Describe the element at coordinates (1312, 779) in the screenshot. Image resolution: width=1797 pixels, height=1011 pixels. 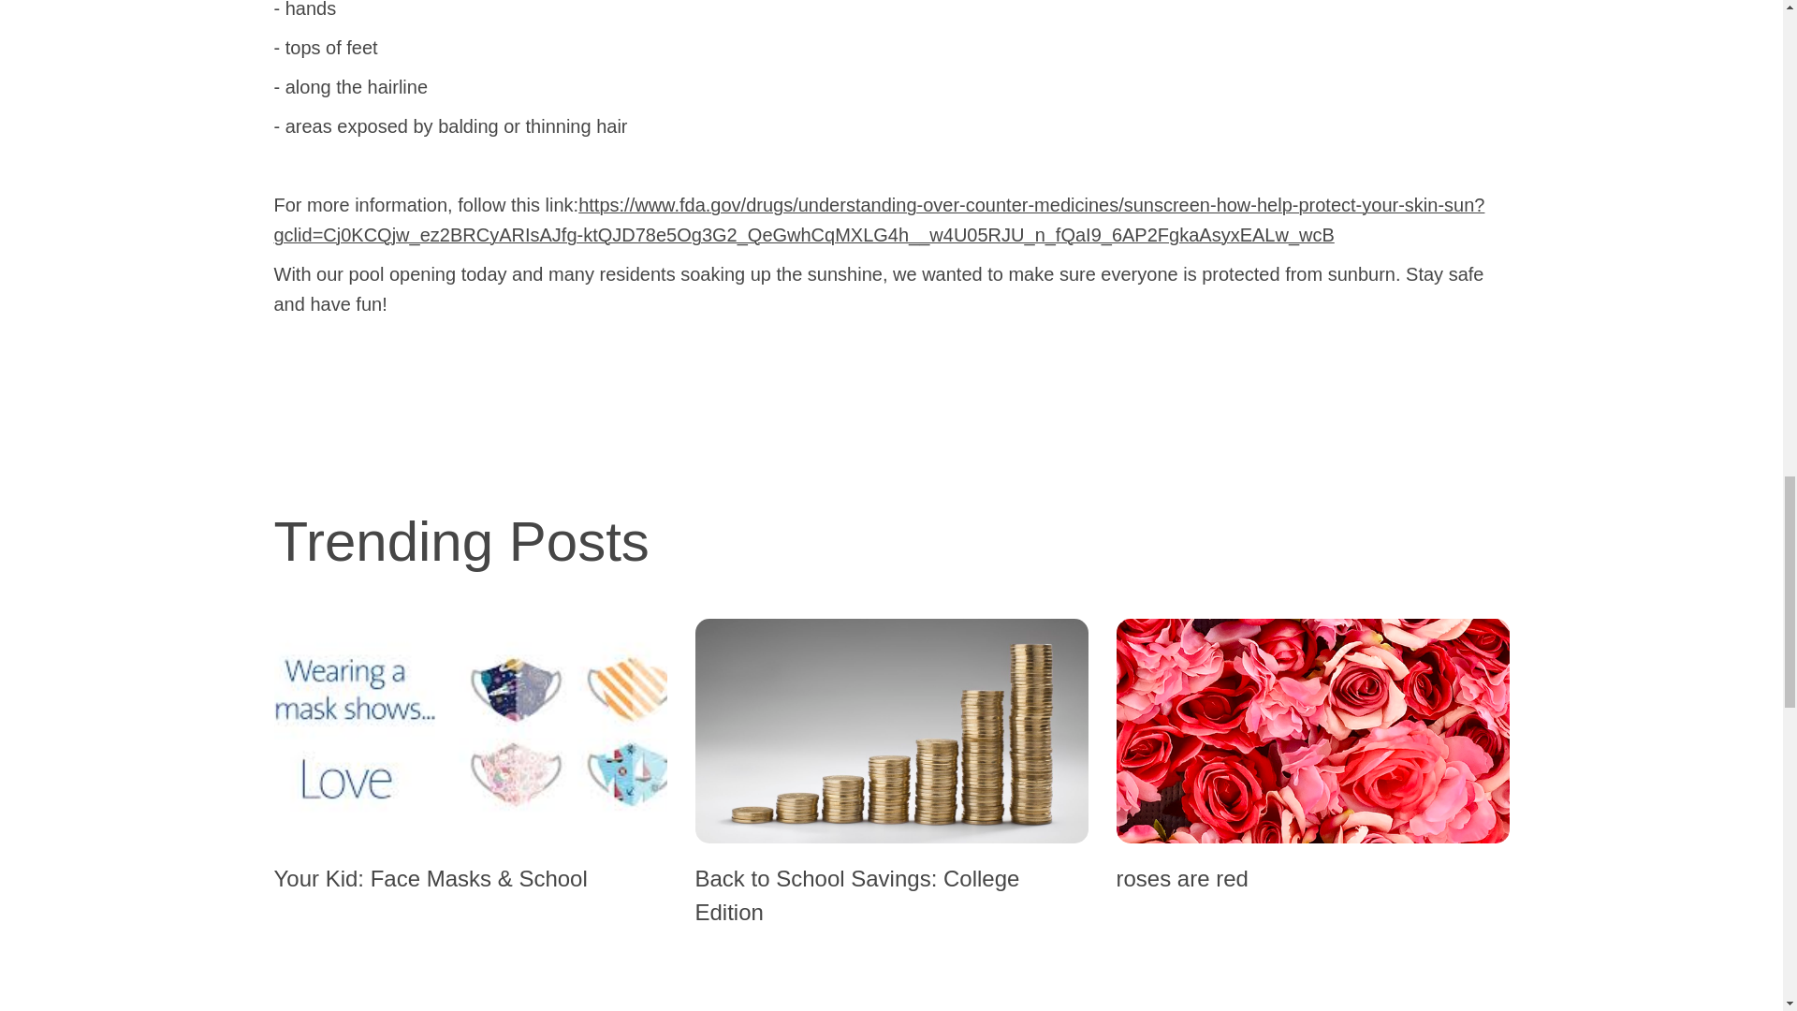
I see `roses are red` at that location.